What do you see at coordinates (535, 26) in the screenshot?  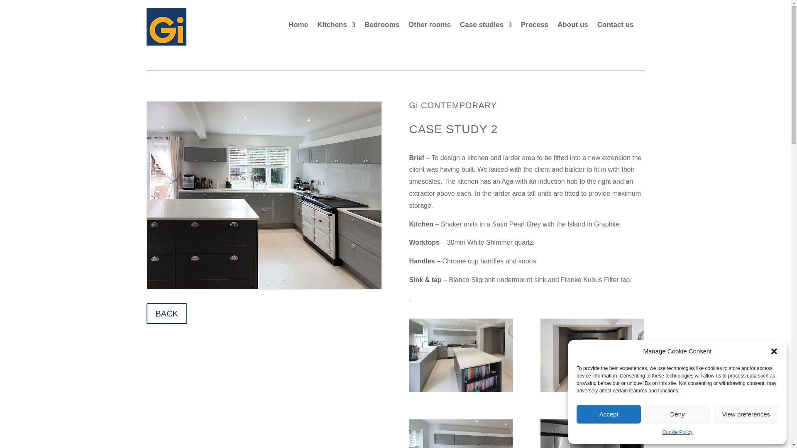 I see `Process` at bounding box center [535, 26].